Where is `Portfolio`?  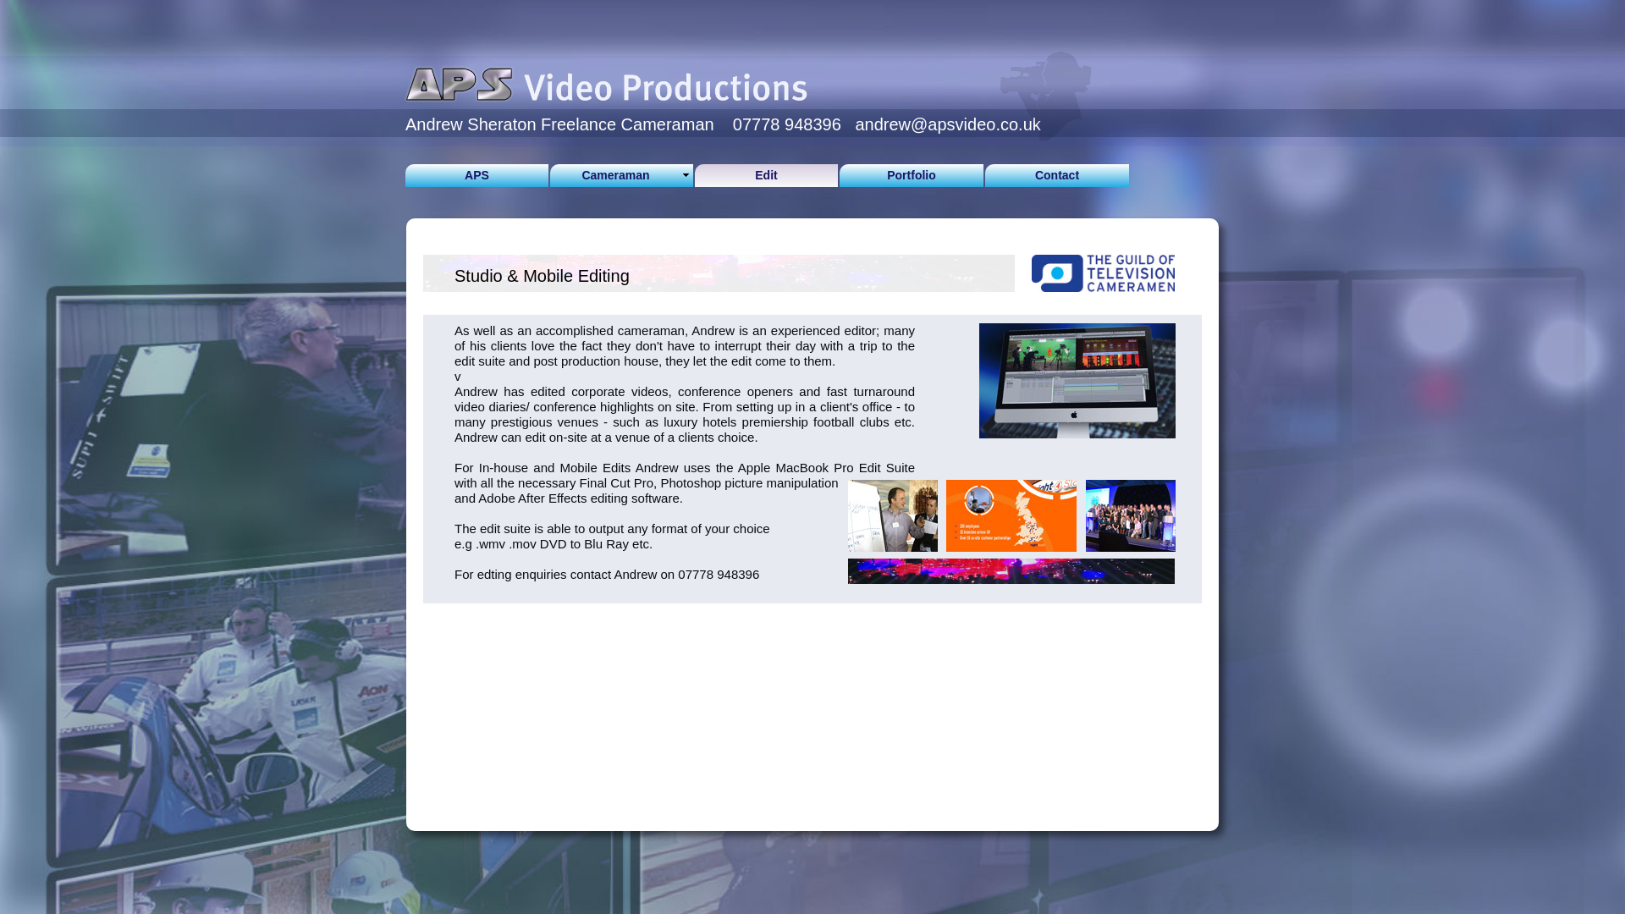
Portfolio is located at coordinates (911, 176).